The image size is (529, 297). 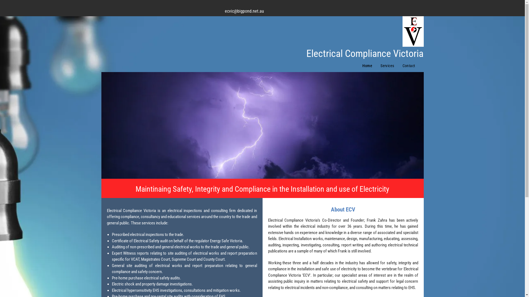 What do you see at coordinates (387, 66) in the screenshot?
I see `Services` at bounding box center [387, 66].